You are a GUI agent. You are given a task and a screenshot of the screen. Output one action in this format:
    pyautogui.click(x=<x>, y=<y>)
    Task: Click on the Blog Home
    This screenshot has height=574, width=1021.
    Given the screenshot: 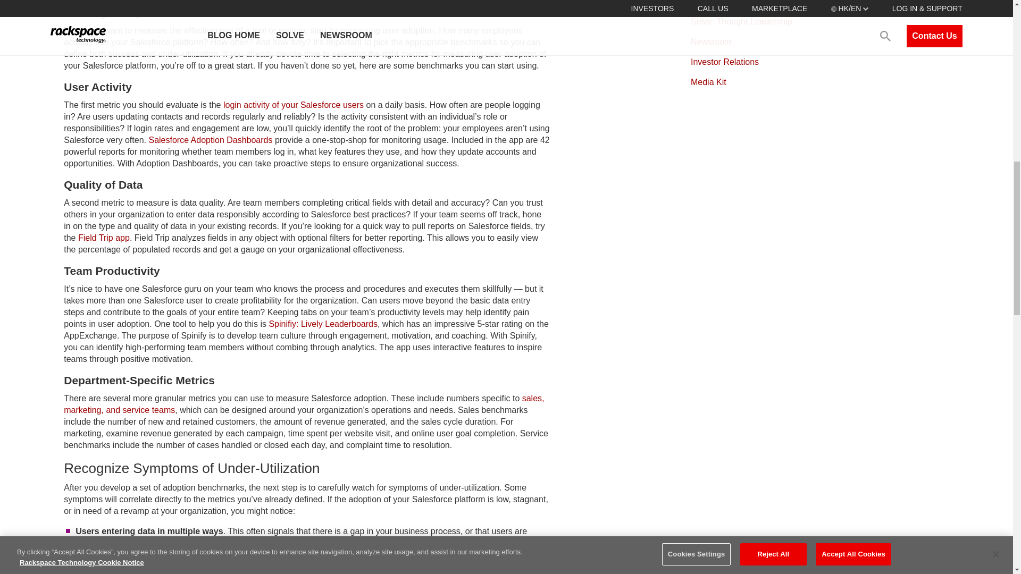 What is the action you would take?
    pyautogui.click(x=712, y=3)
    